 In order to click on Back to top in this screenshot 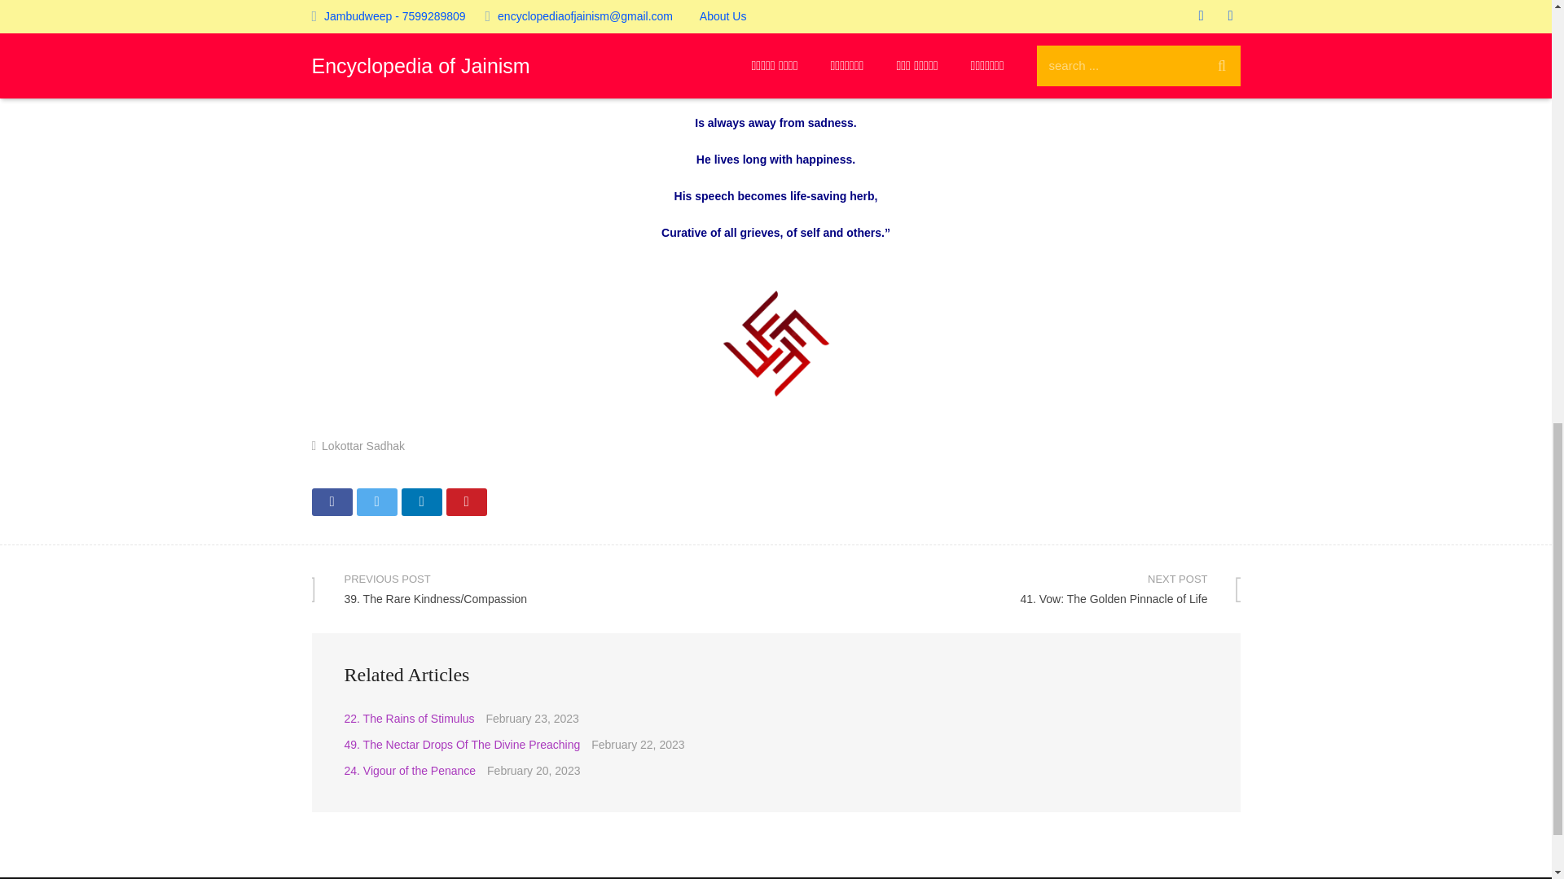, I will do `click(332, 501)`.